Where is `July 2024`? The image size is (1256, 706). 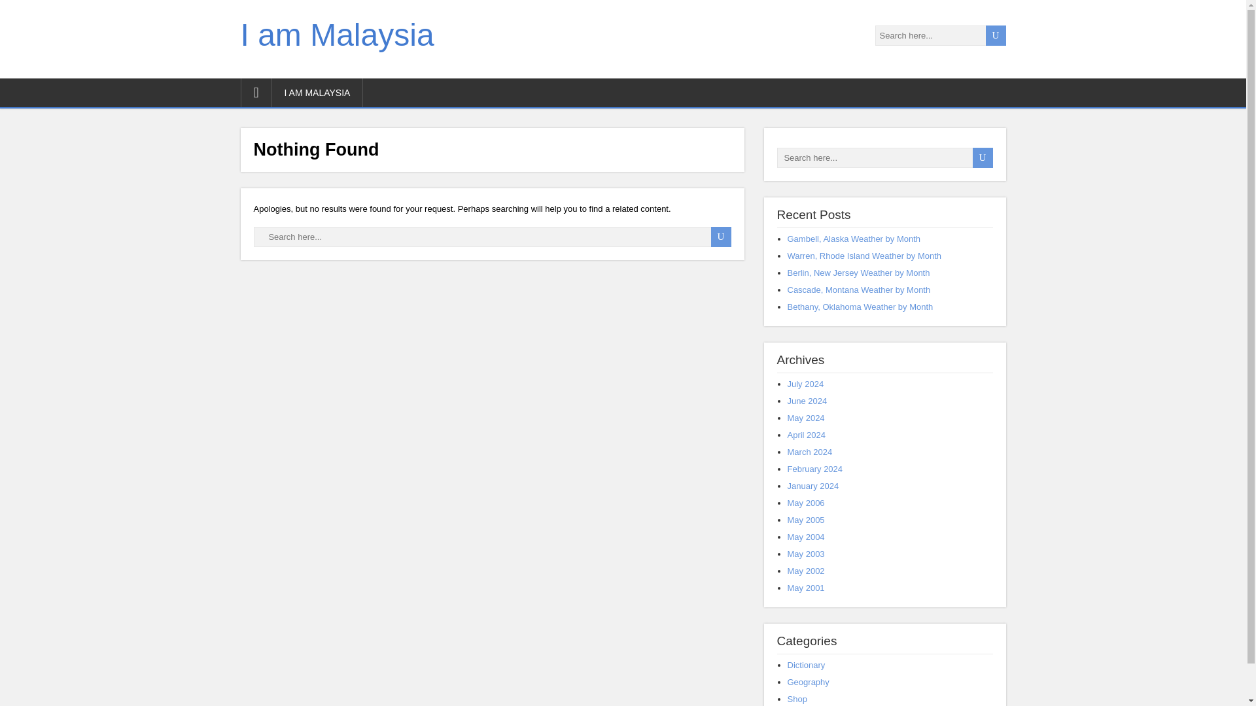 July 2024 is located at coordinates (805, 384).